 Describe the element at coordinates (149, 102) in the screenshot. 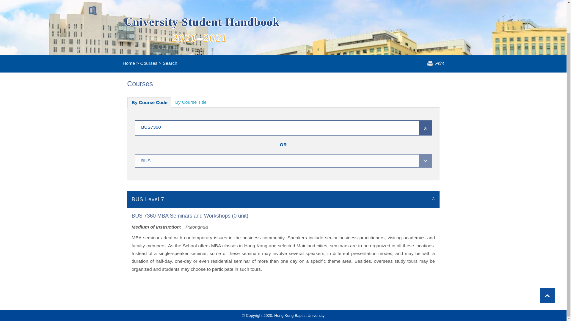

I see `By Course Code` at that location.